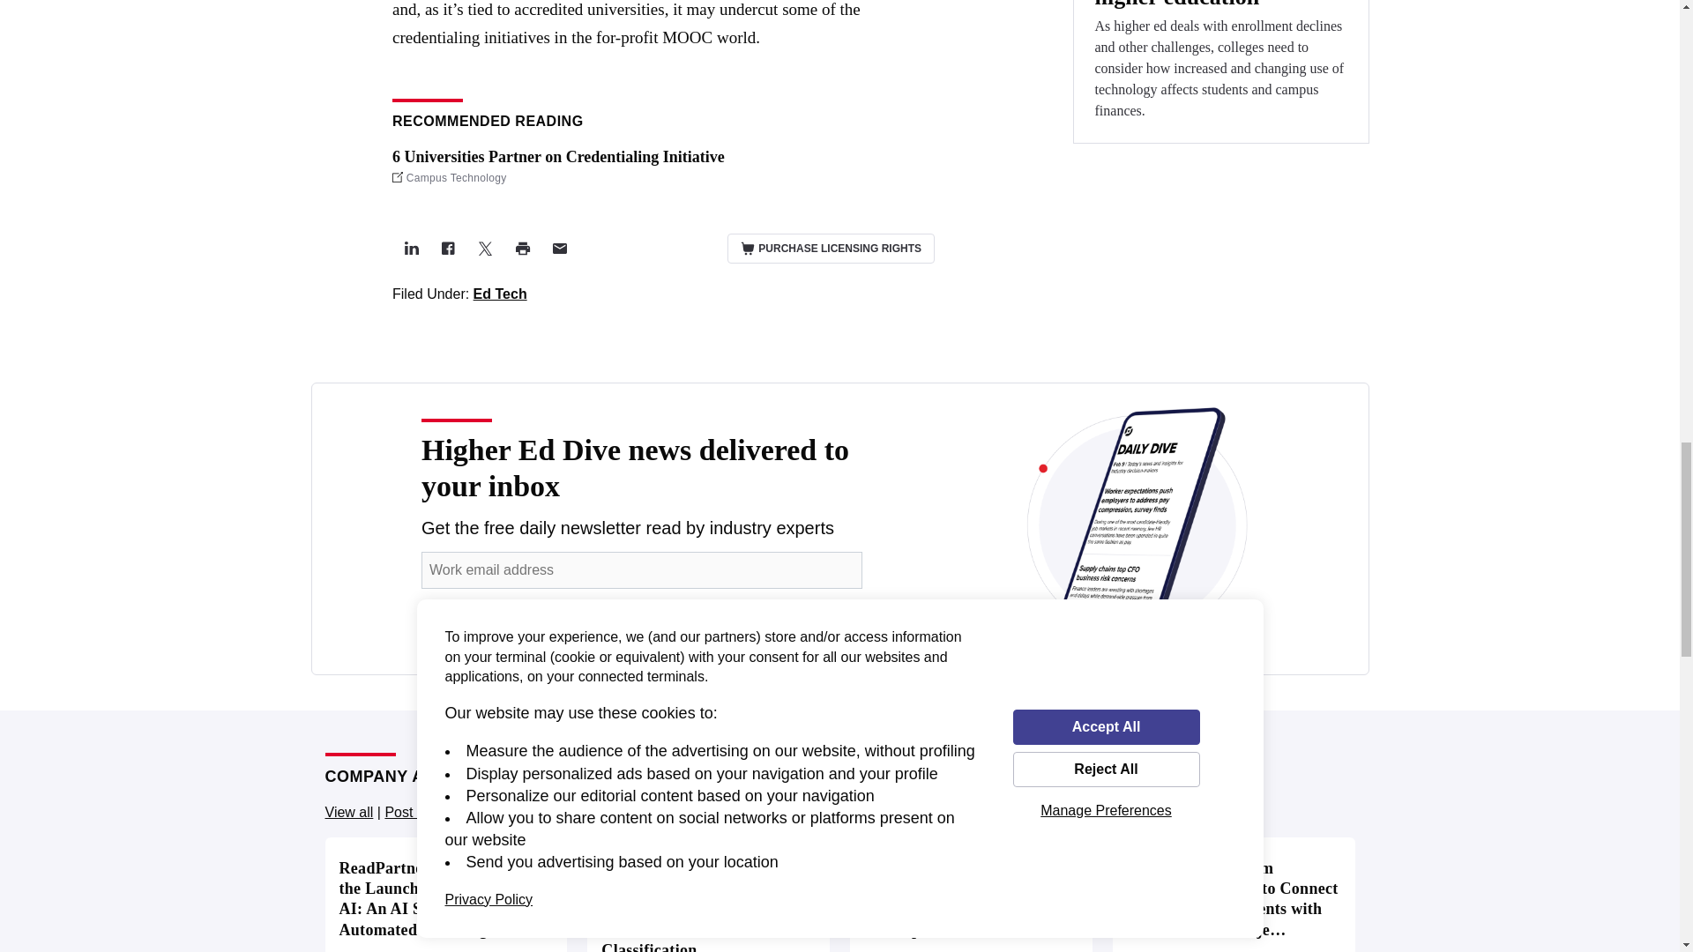  I want to click on License, so click(831, 249).